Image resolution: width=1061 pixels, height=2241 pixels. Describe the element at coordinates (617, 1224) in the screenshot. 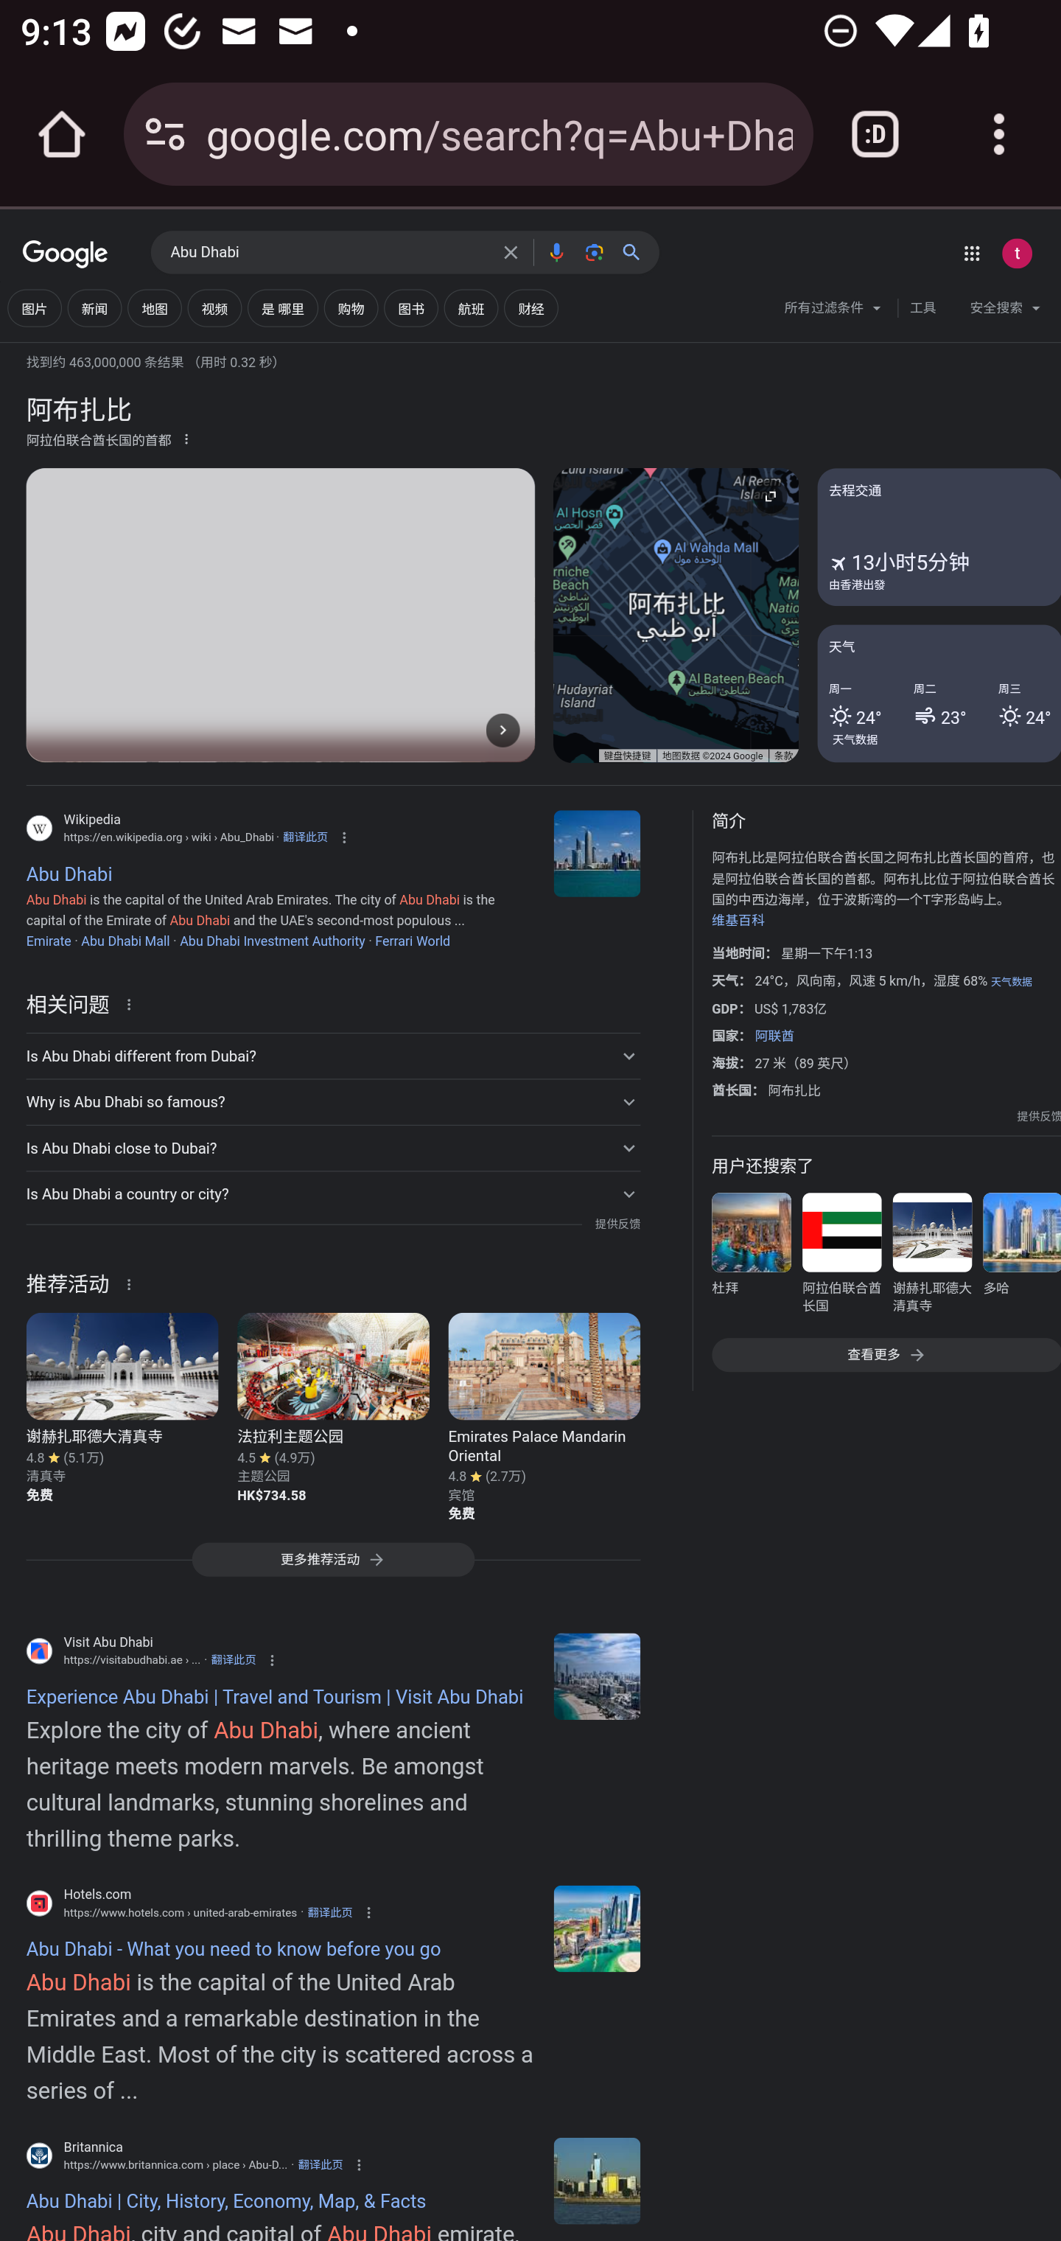

I see `提供反馈` at that location.